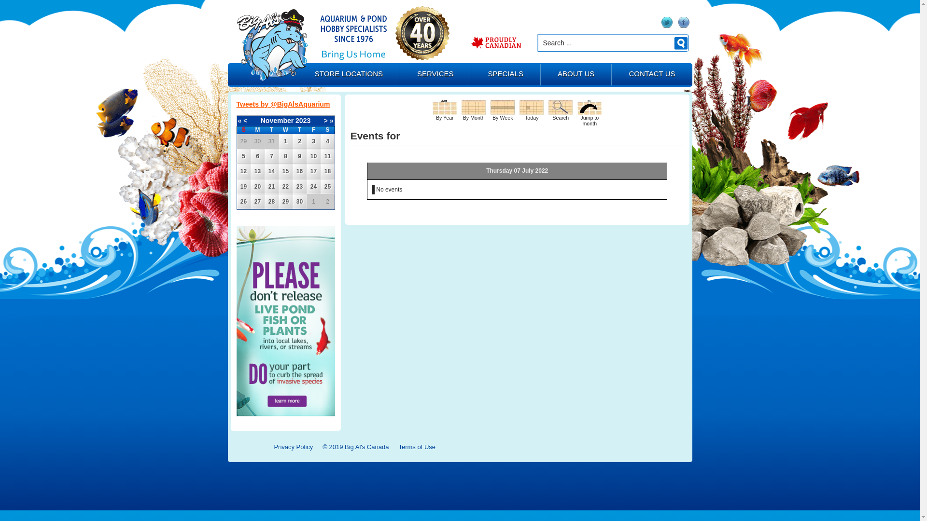  What do you see at coordinates (299, 187) in the screenshot?
I see `23` at bounding box center [299, 187].